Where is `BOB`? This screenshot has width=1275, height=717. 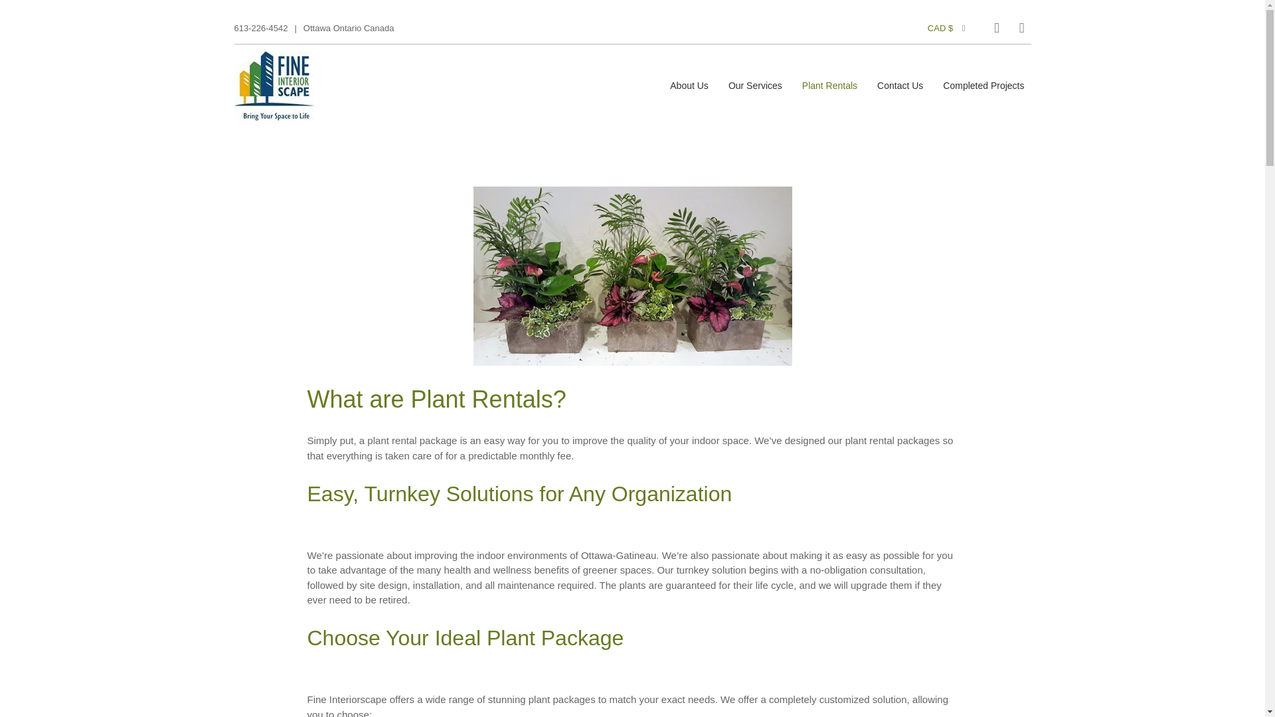 BOB is located at coordinates (950, 471).